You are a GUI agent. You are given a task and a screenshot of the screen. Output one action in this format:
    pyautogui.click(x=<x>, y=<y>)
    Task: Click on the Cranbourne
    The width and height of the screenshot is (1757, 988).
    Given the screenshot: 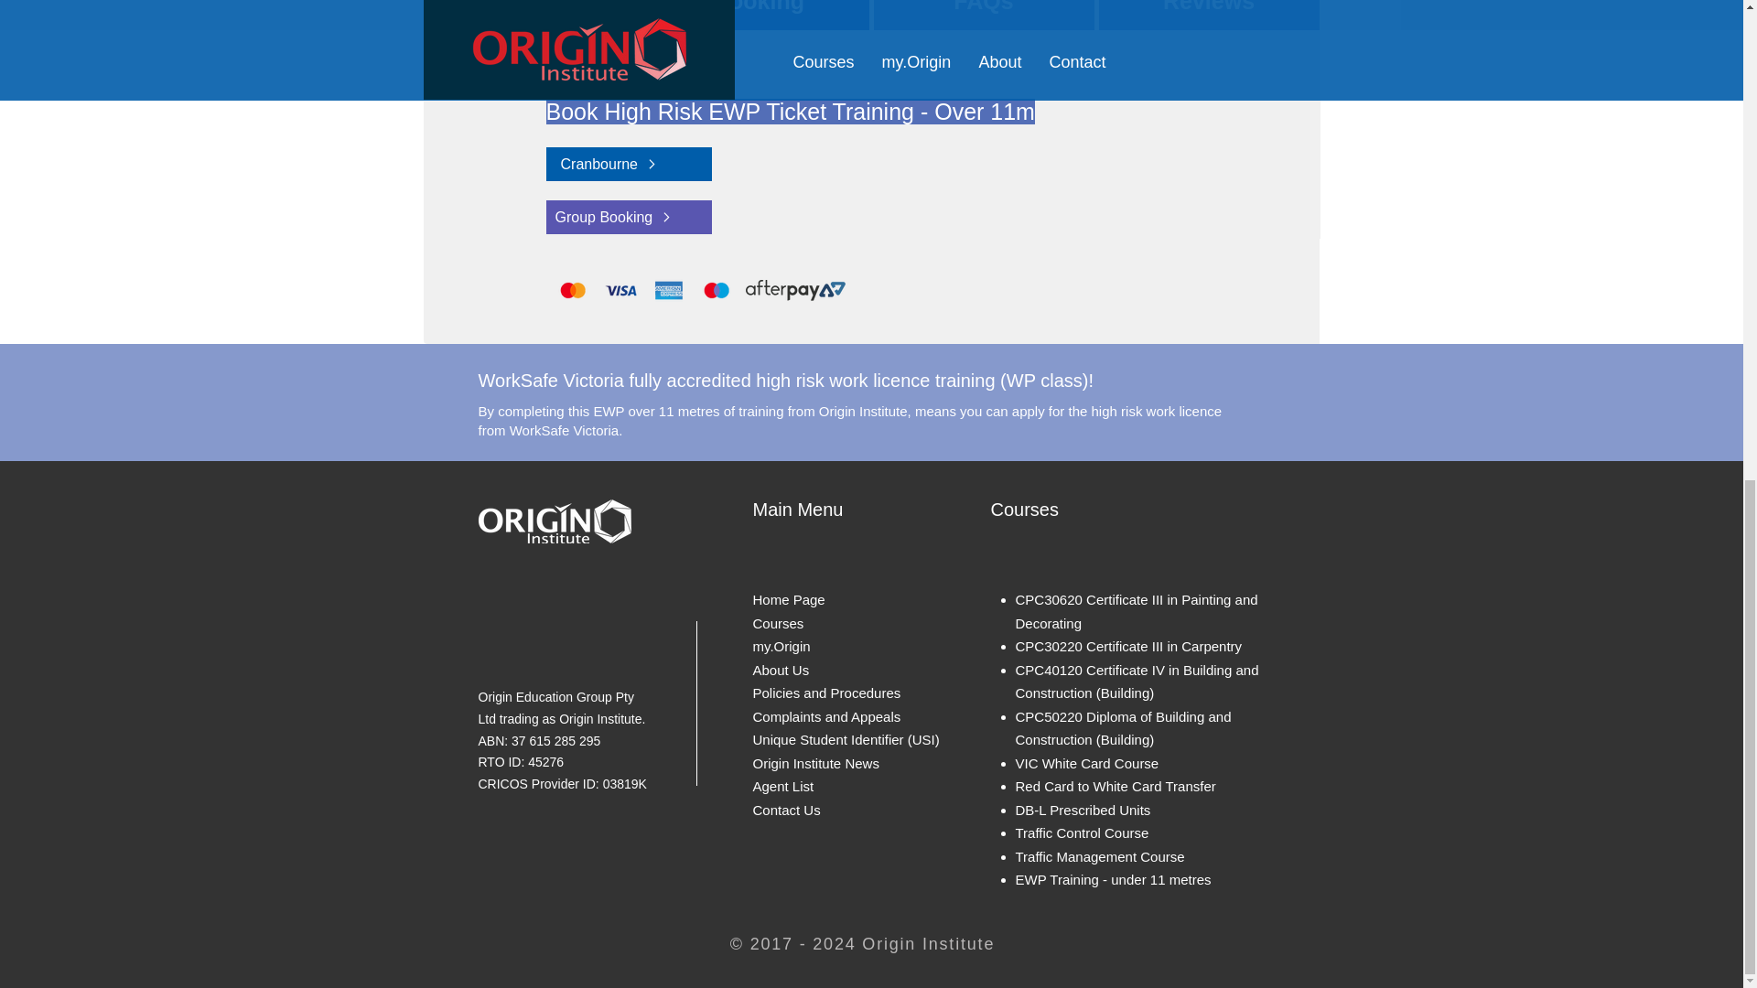 What is the action you would take?
    pyautogui.click(x=628, y=163)
    